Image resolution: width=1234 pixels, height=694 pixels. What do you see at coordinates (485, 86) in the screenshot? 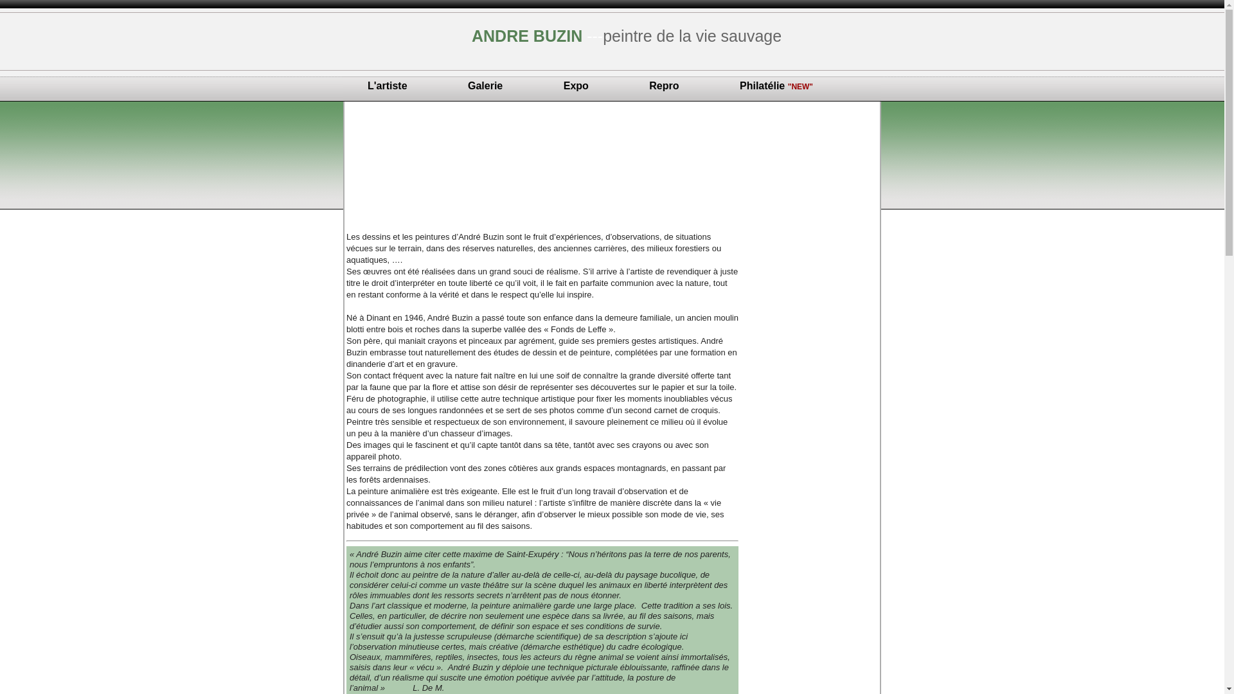
I see `Galerie` at bounding box center [485, 86].